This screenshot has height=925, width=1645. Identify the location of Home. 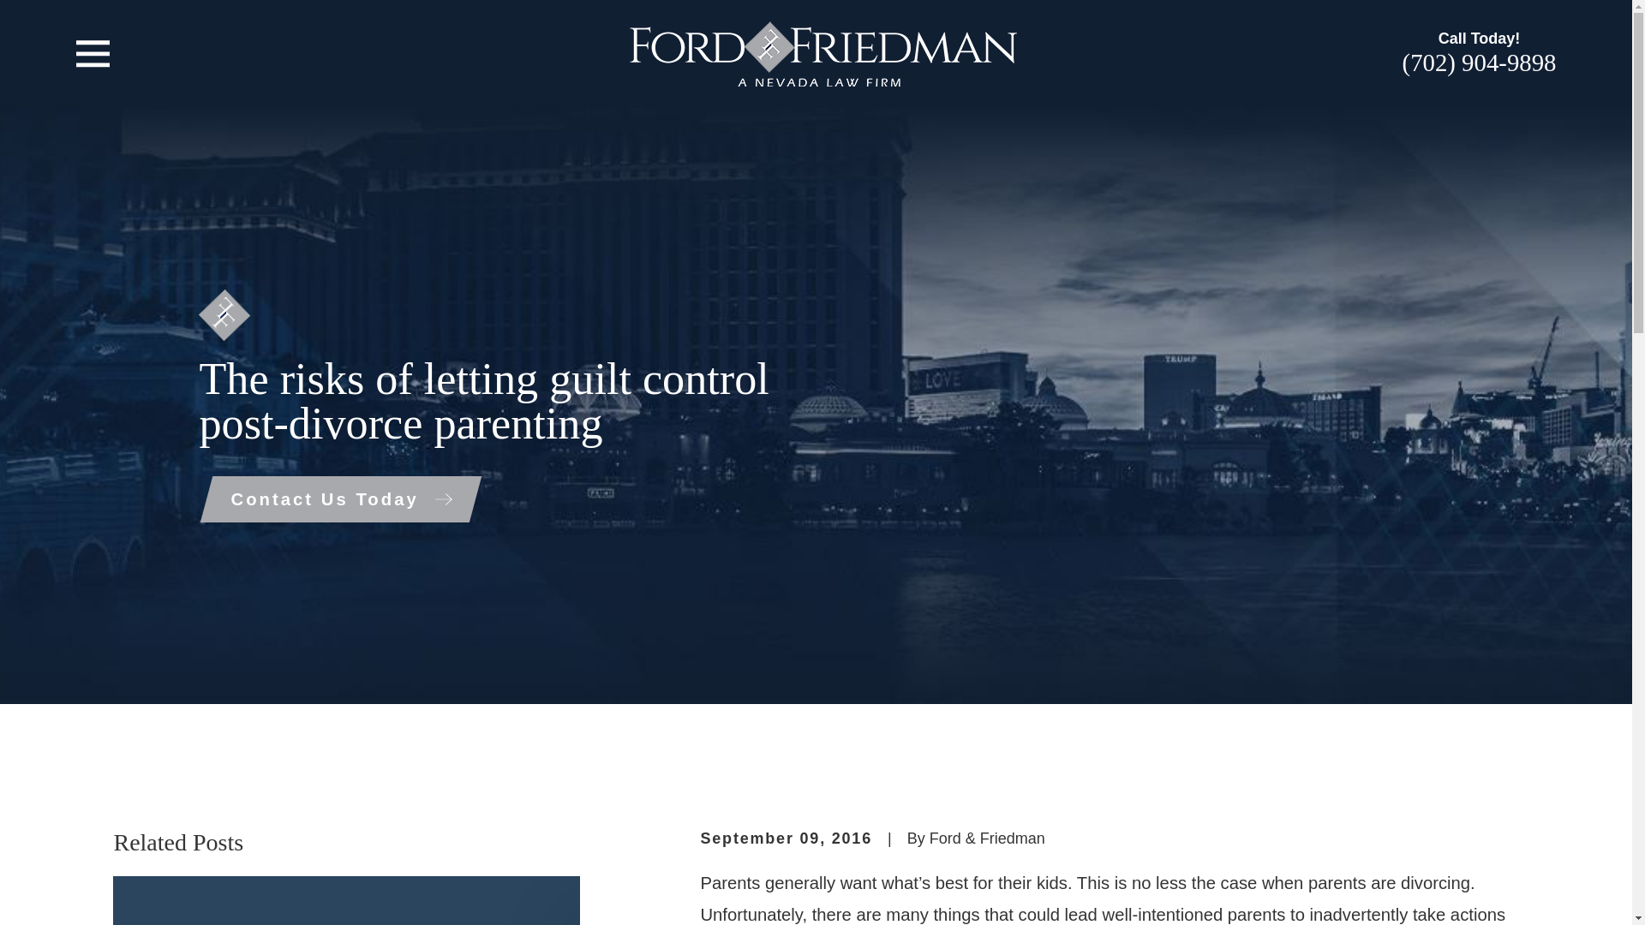
(822, 53).